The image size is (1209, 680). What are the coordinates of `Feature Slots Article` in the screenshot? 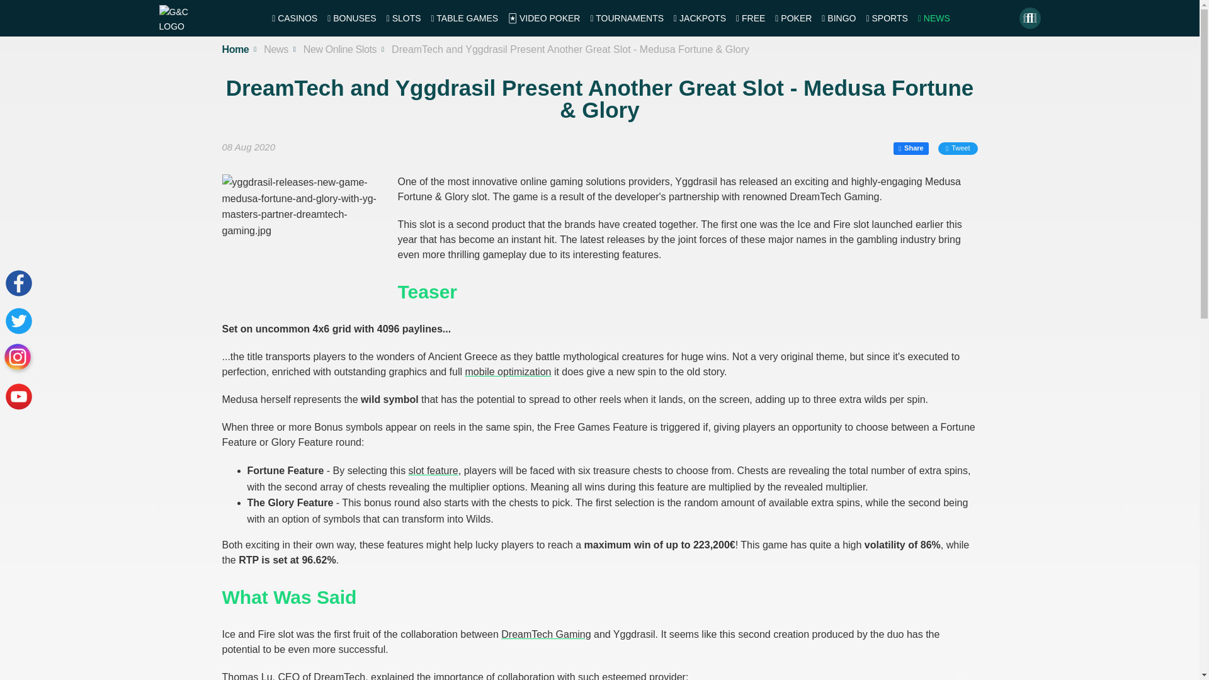 It's located at (433, 470).